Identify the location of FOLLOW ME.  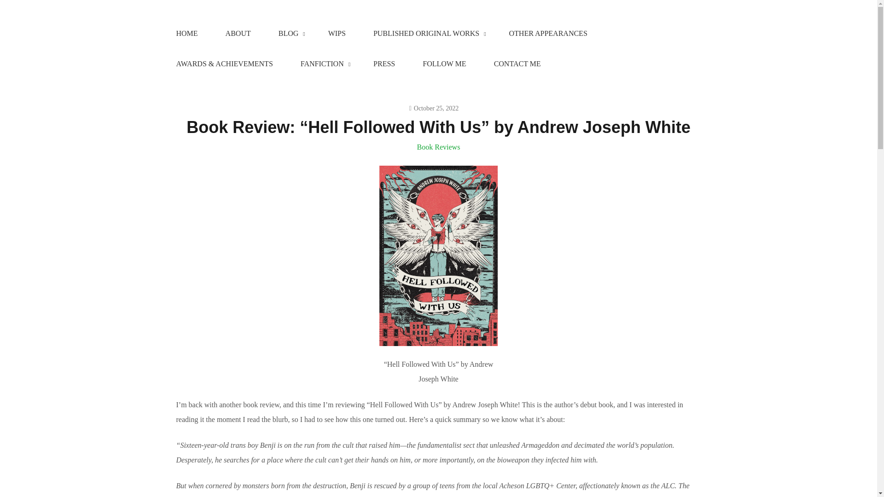
(444, 64).